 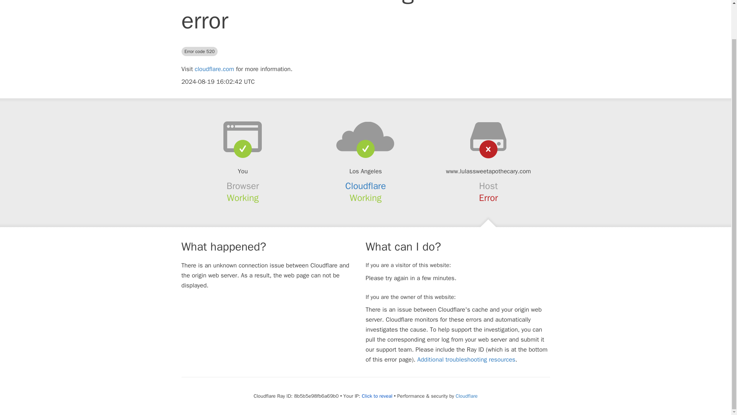 I want to click on Cloudflare, so click(x=466, y=396).